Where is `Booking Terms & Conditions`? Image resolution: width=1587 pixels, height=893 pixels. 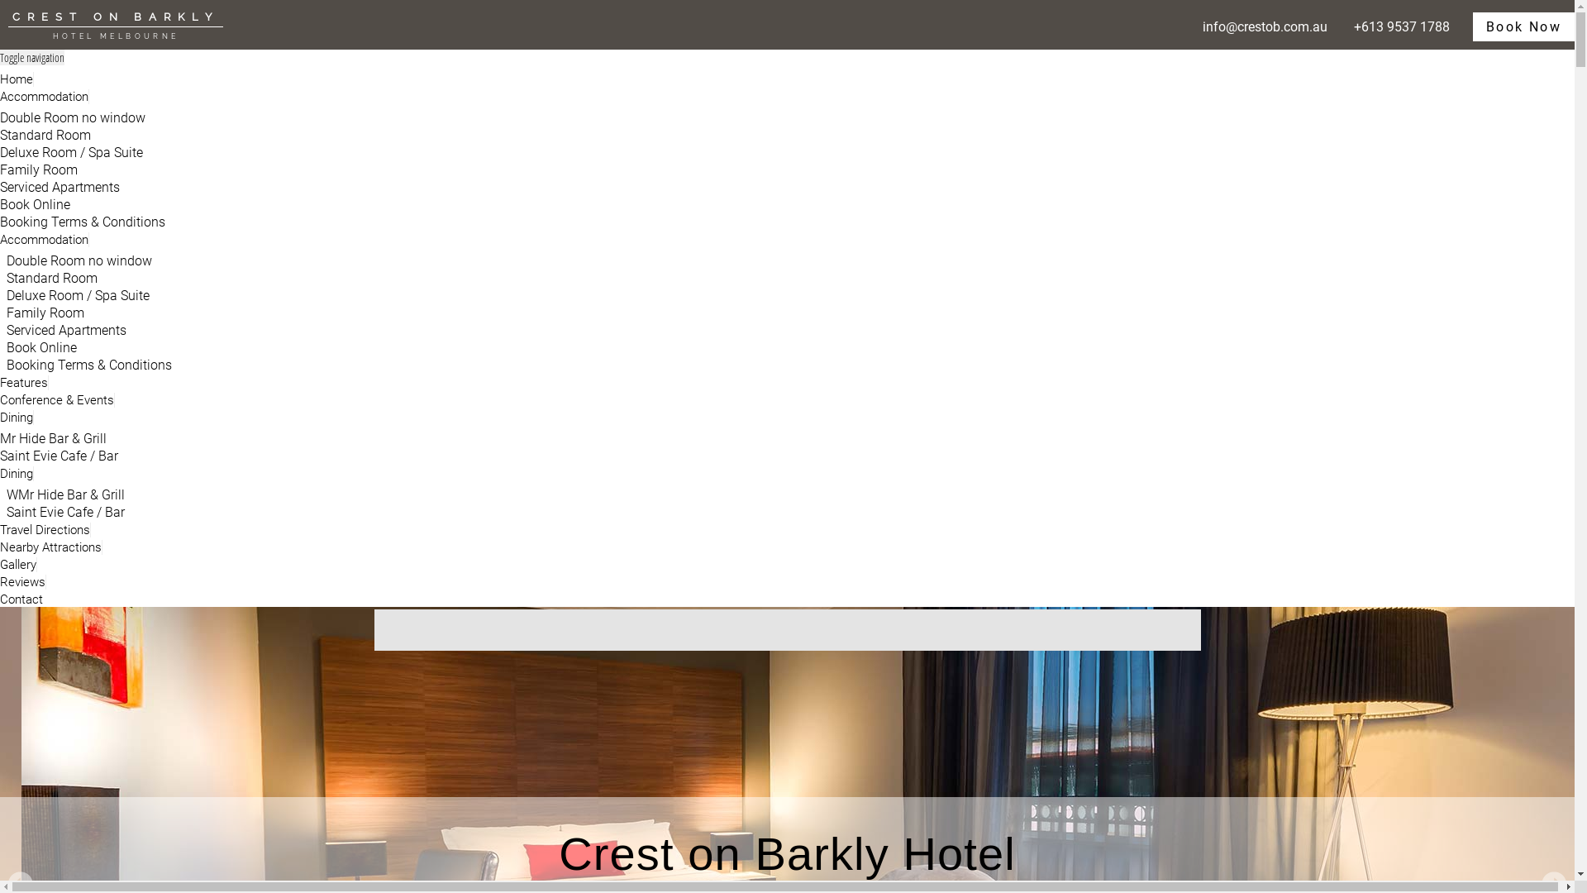 Booking Terms & Conditions is located at coordinates (89, 365).